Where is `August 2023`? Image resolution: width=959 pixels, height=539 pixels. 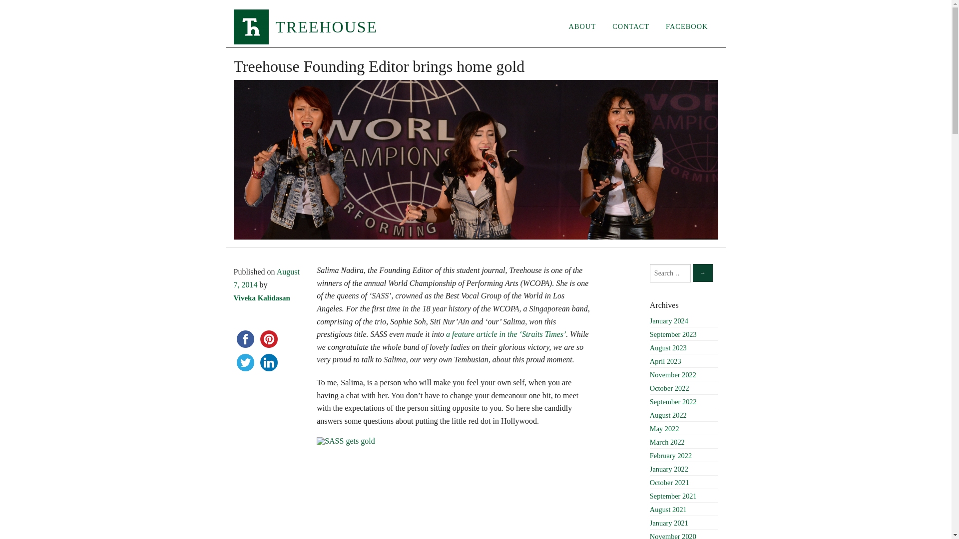
August 2023 is located at coordinates (684, 347).